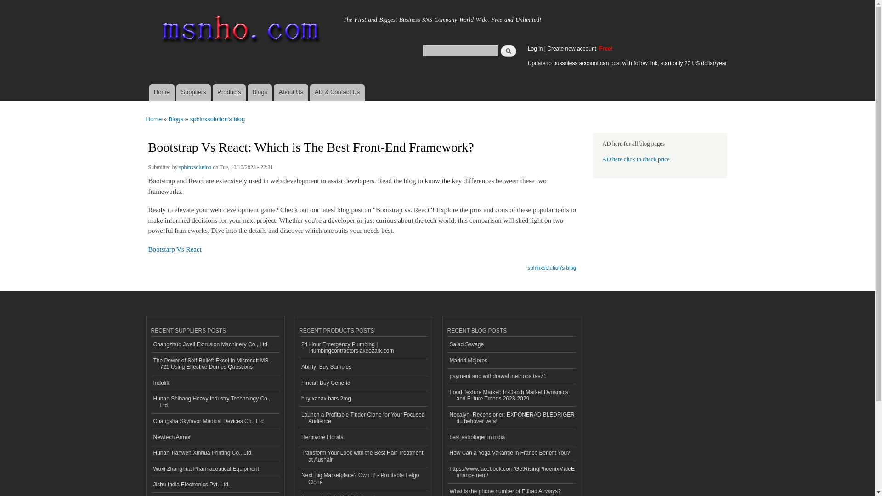 The image size is (882, 496). I want to click on sphinxsolution's blog, so click(218, 118).